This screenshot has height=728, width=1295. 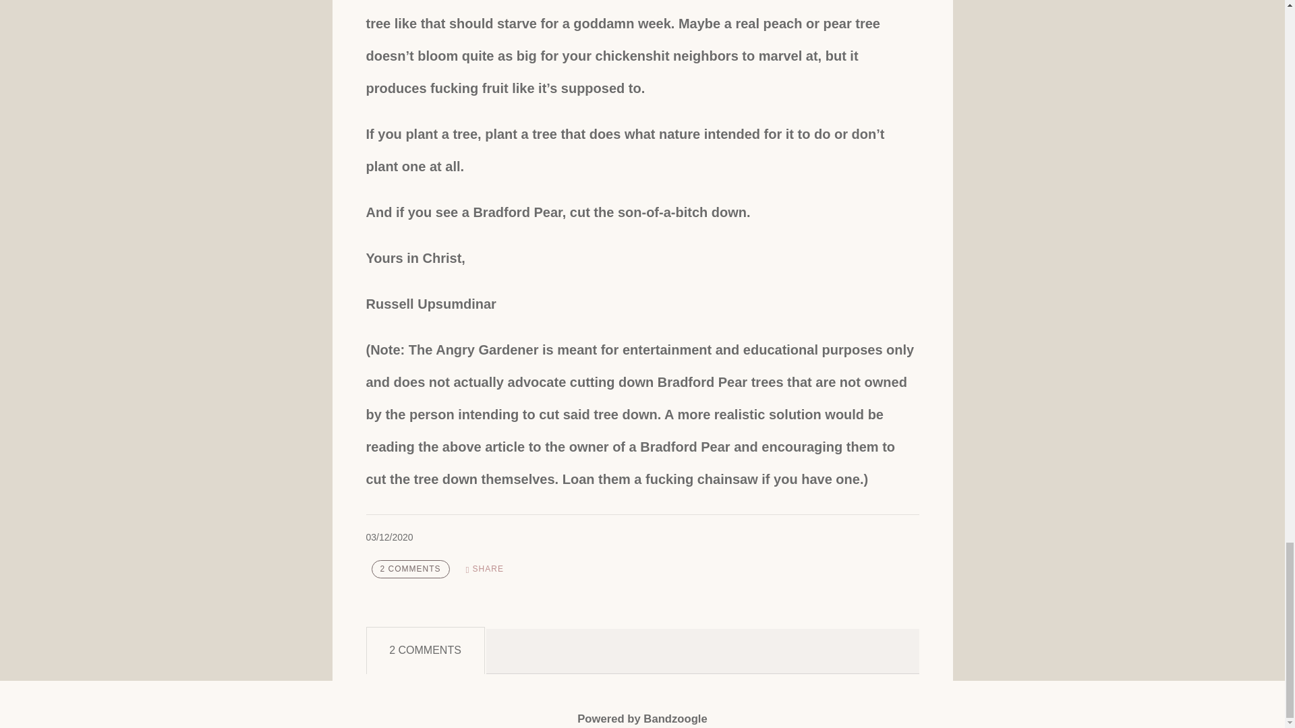 I want to click on SHARE, so click(x=484, y=569).